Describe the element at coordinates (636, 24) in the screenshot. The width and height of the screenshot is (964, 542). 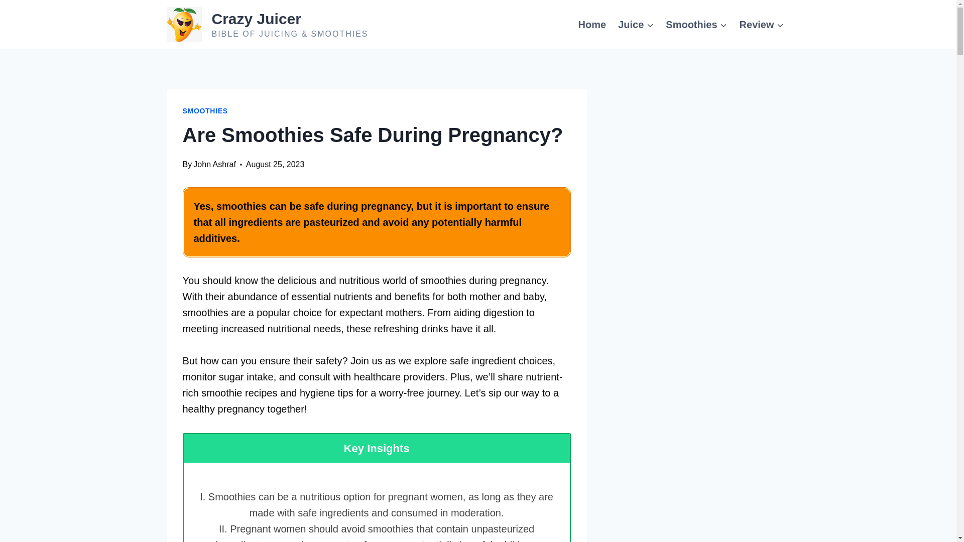
I see `Juice` at that location.